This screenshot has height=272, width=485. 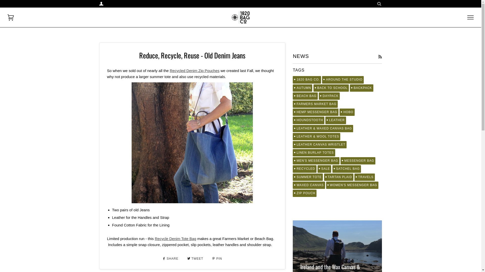 What do you see at coordinates (329, 96) in the screenshot?
I see `DAYPACK` at bounding box center [329, 96].